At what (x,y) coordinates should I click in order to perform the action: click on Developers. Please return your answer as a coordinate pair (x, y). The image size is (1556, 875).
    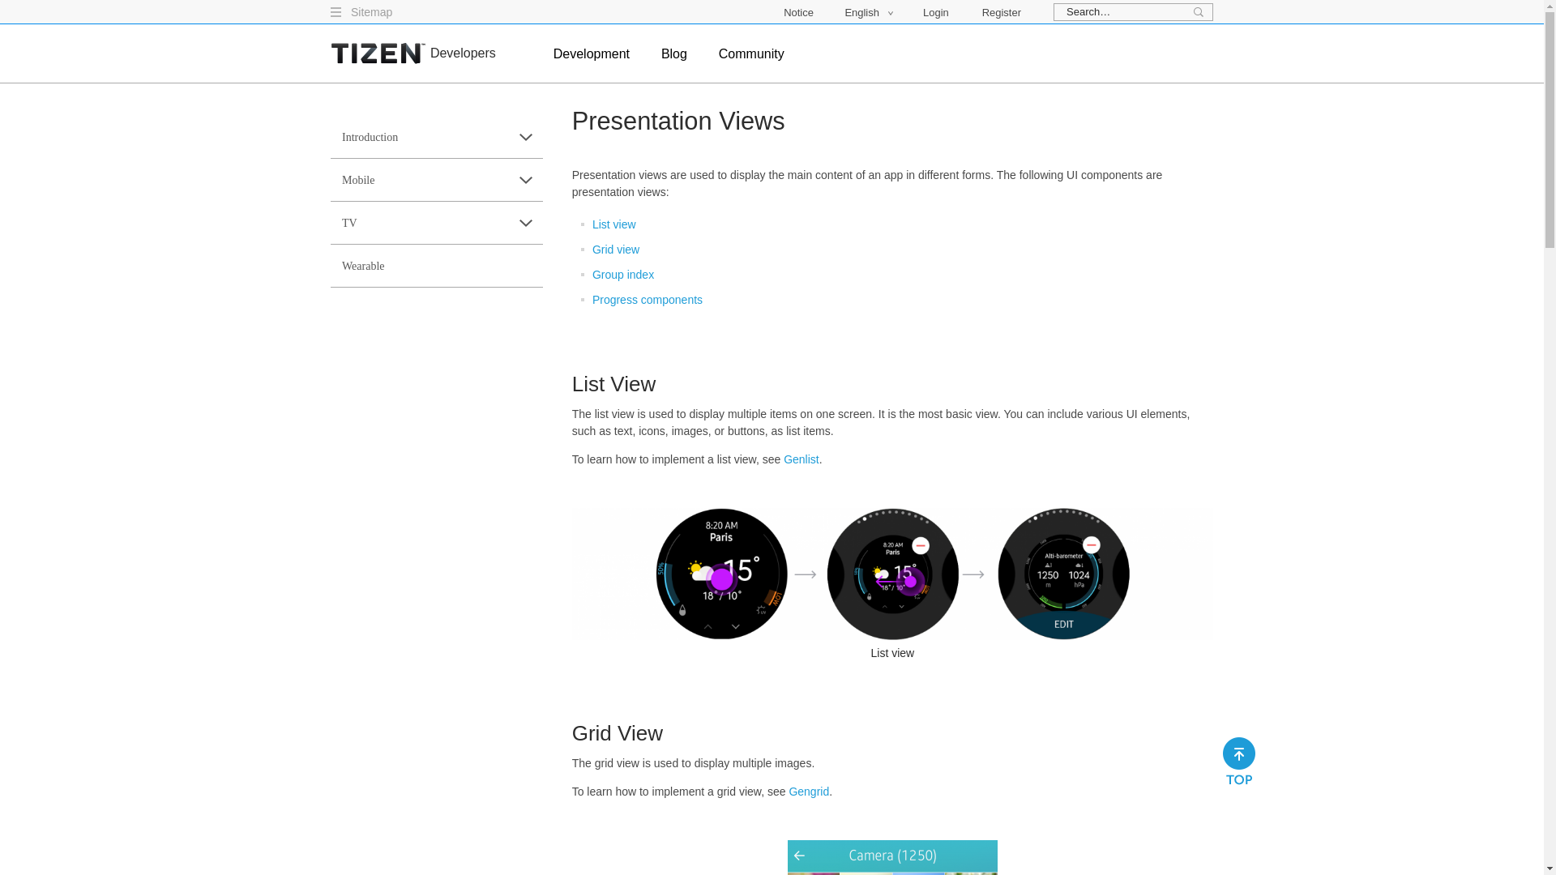
    Looking at the image, I should click on (464, 53).